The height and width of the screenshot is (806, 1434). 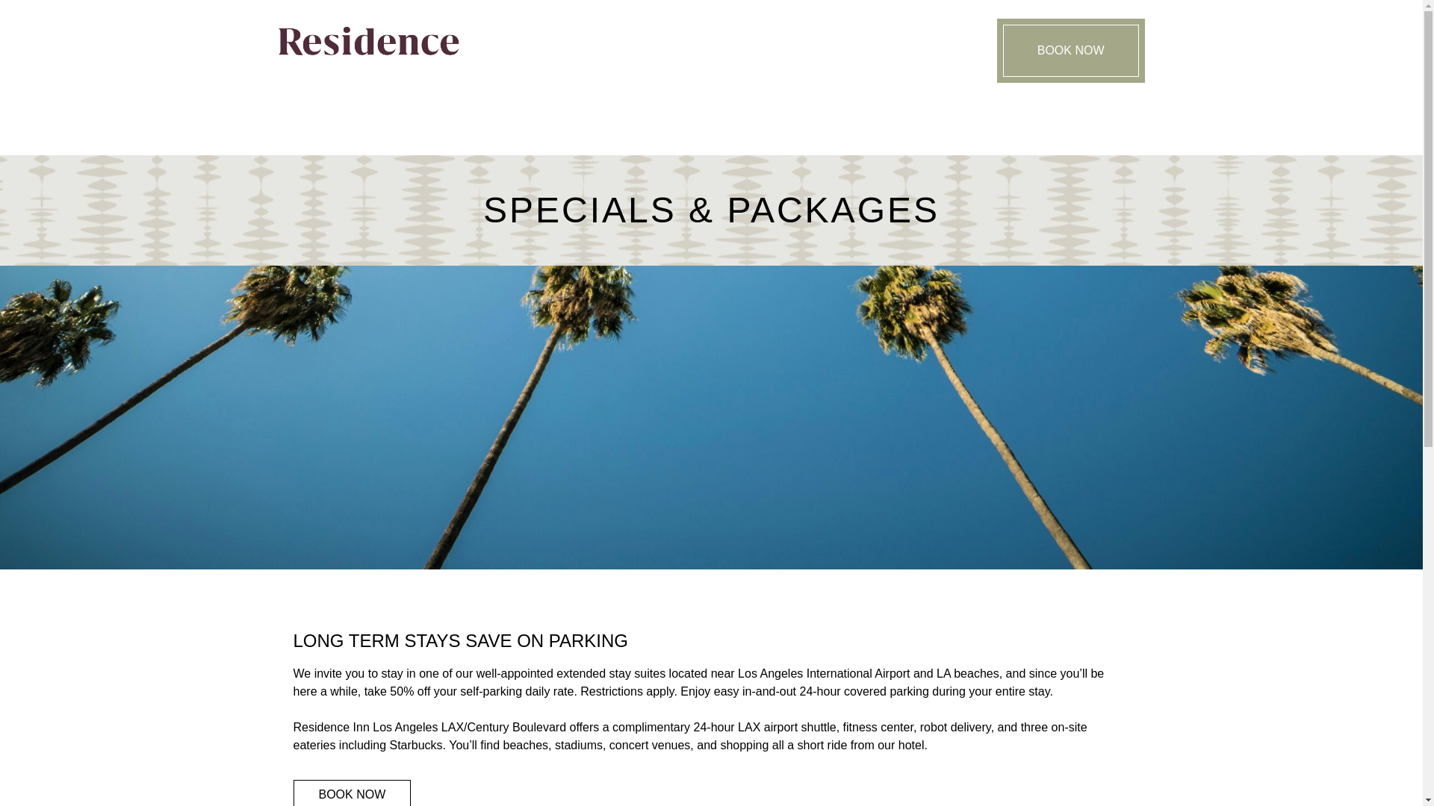 What do you see at coordinates (922, 140) in the screenshot?
I see `PHOTO GALLERY` at bounding box center [922, 140].